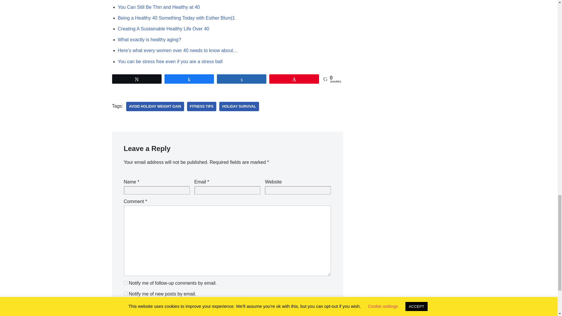 This screenshot has width=562, height=316. I want to click on You can be stress free even if you are a stress ball, so click(170, 61).